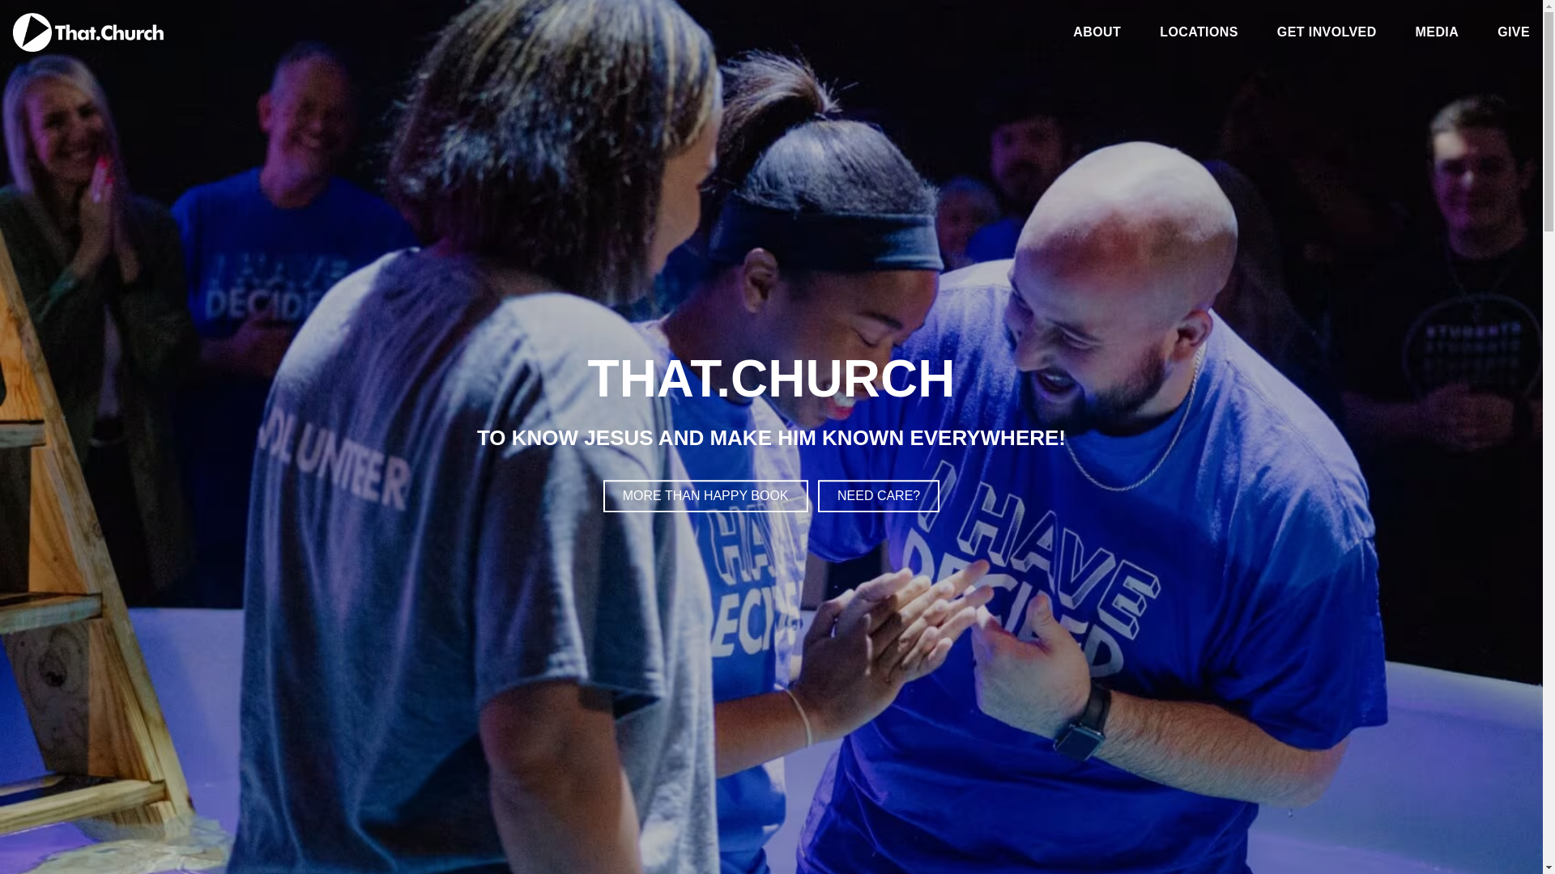  Describe the element at coordinates (705, 497) in the screenshot. I see `MORE THAN HAPPY BOOK` at that location.